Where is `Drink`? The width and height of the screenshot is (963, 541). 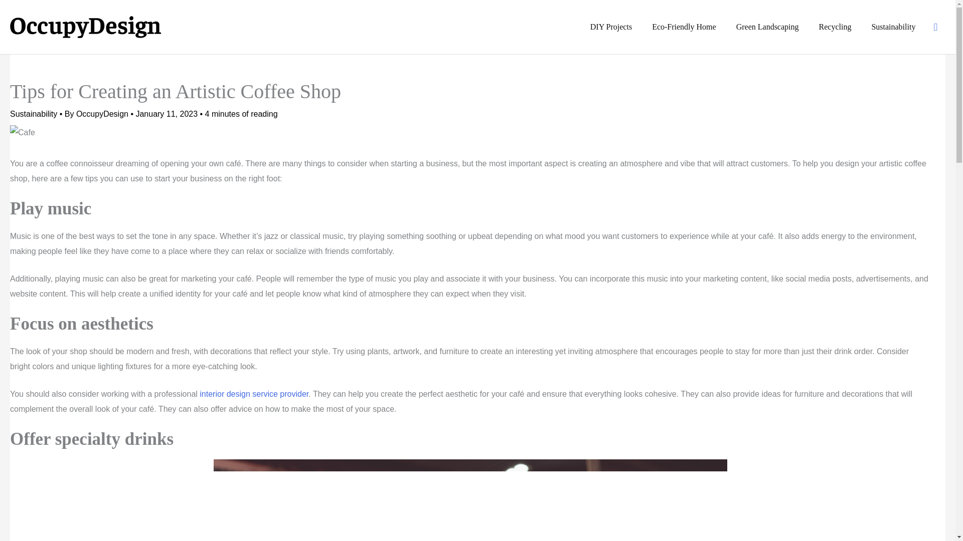 Drink is located at coordinates (470, 500).